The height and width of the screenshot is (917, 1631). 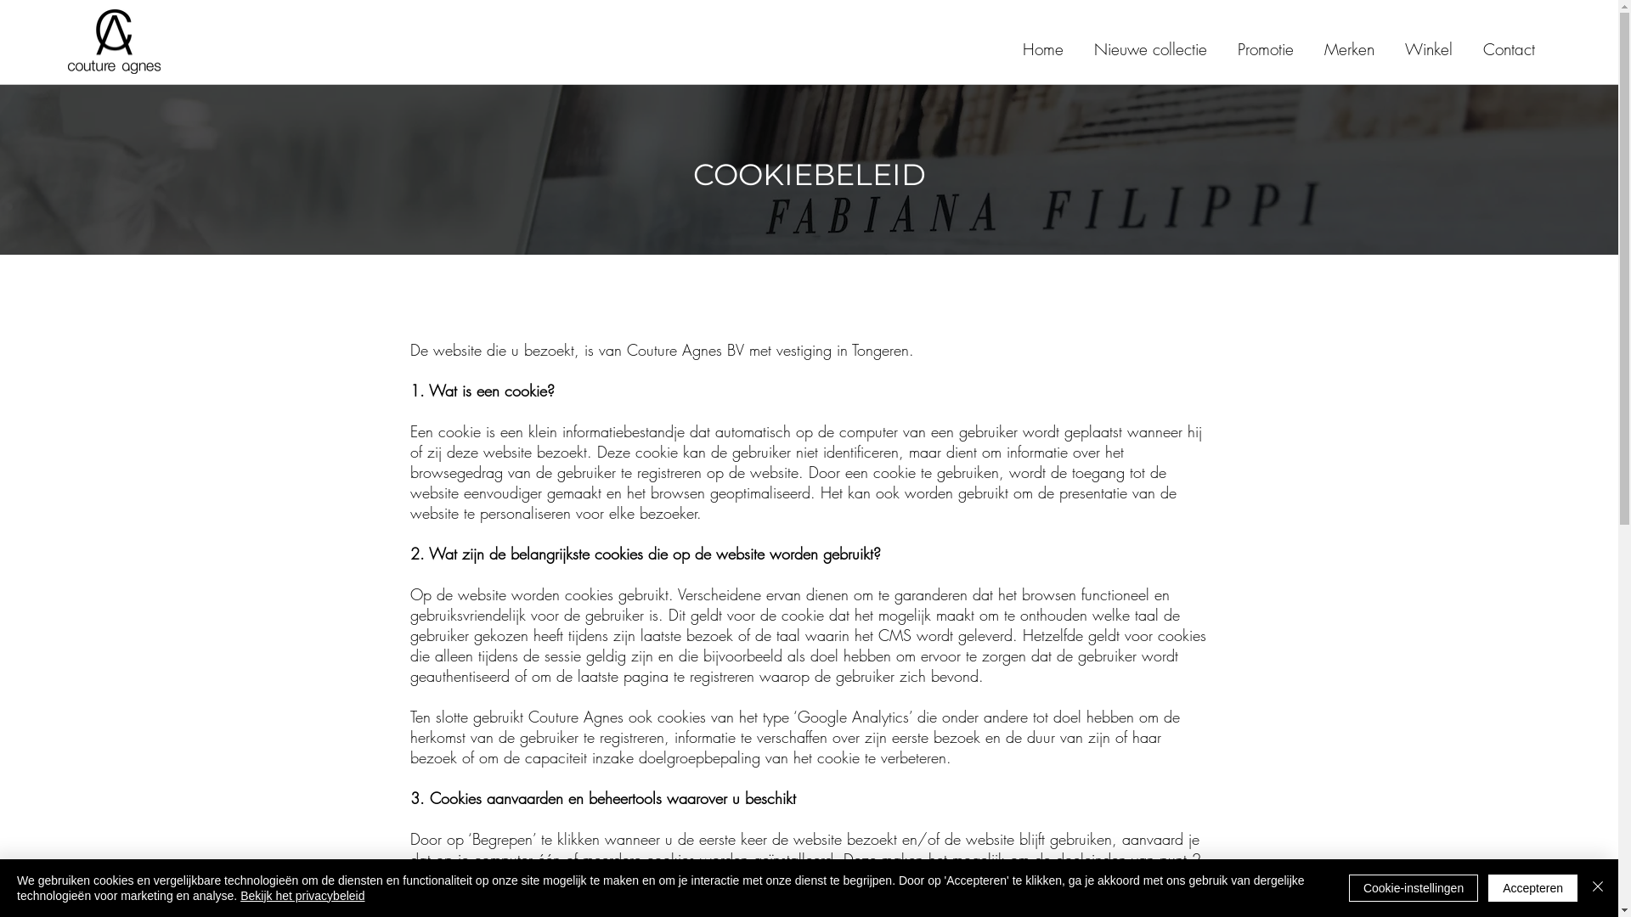 I want to click on Promotie, so click(x=1266, y=42).